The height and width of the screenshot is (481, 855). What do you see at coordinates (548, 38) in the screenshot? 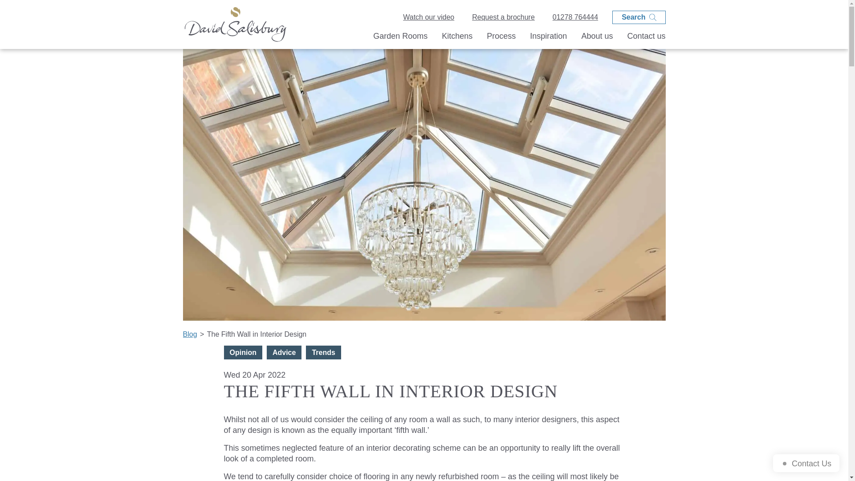
I see `Inspiration` at bounding box center [548, 38].